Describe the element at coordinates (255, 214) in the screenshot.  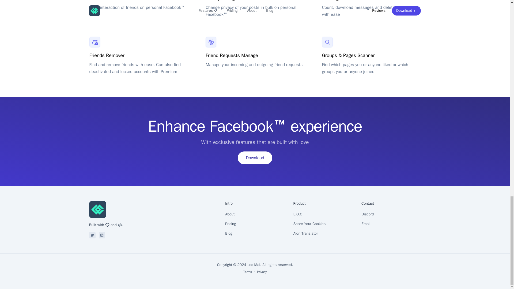
I see `About` at that location.